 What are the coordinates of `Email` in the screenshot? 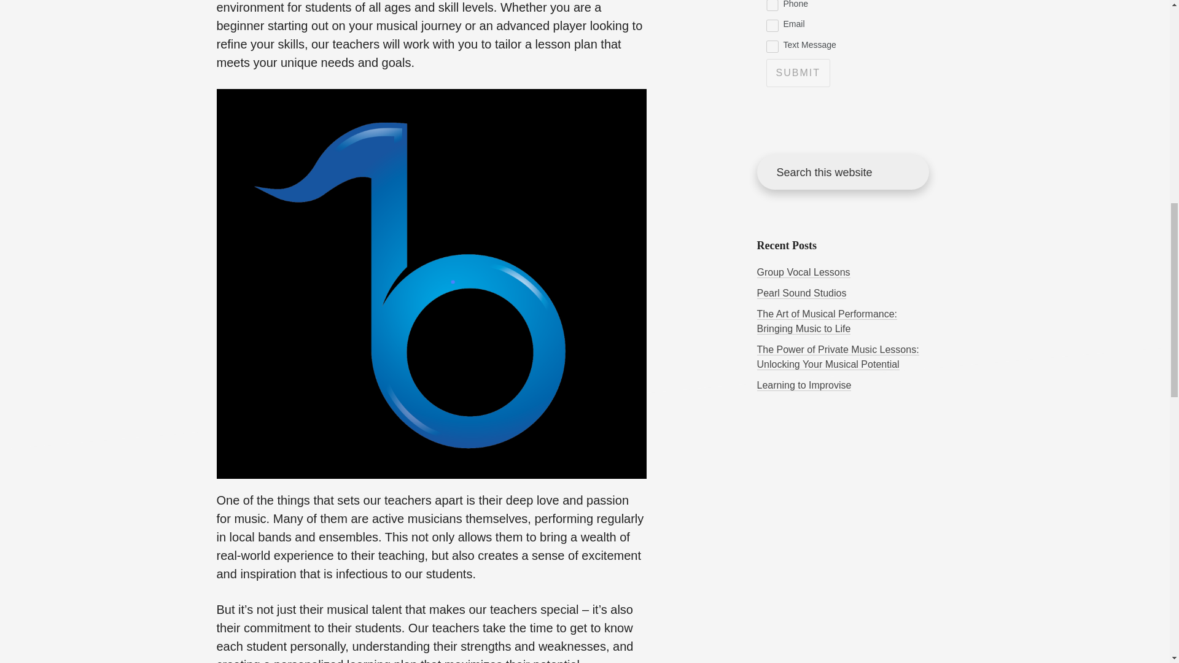 It's located at (772, 26).